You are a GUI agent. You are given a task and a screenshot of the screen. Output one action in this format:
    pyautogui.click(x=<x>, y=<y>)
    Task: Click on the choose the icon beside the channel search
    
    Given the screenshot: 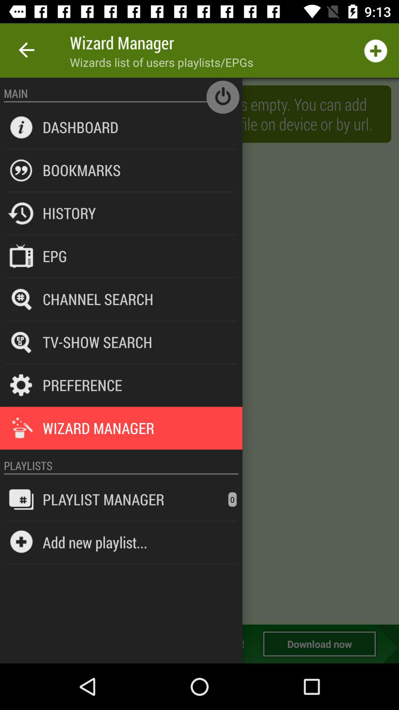 What is the action you would take?
    pyautogui.click(x=21, y=299)
    